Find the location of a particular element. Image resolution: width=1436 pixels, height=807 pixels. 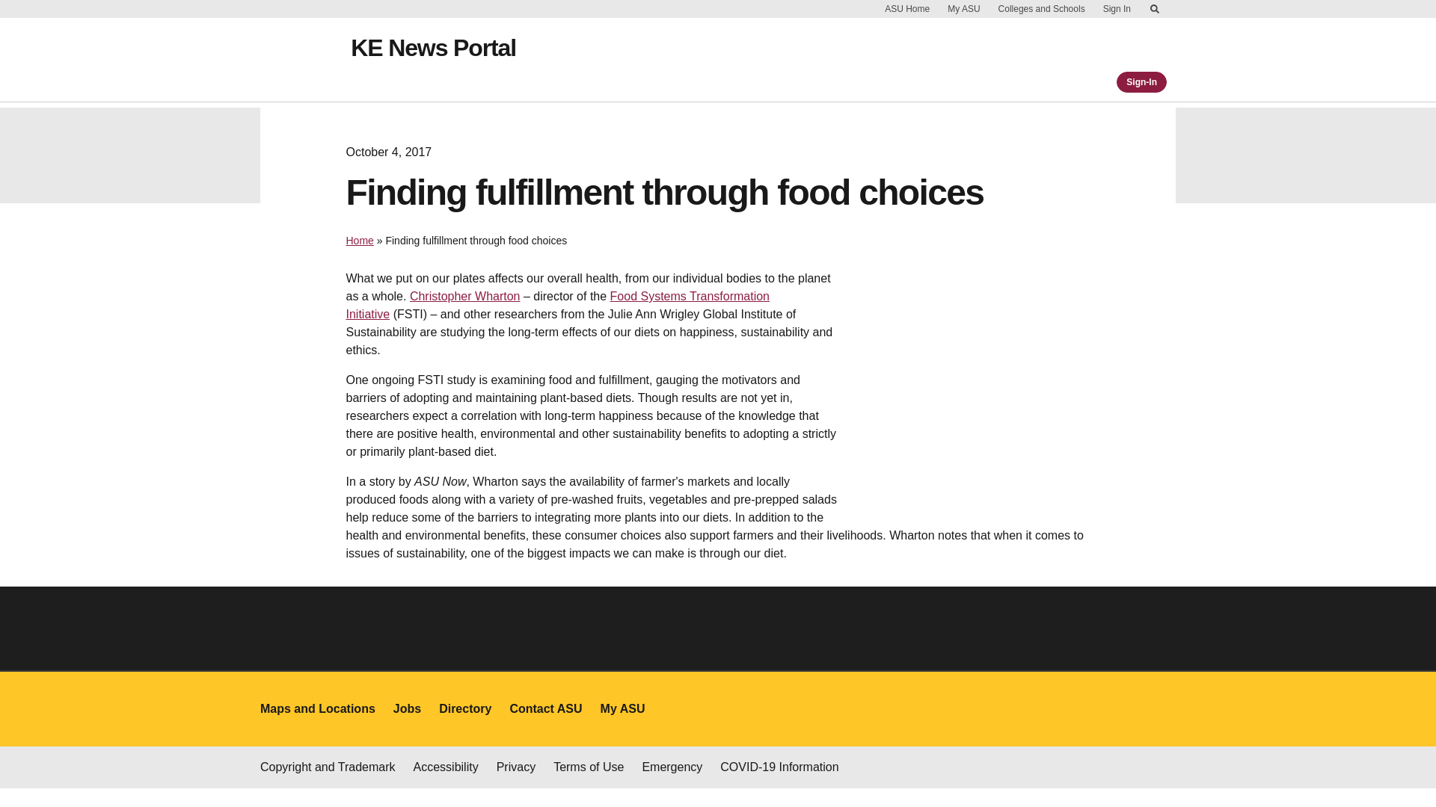

ASU Home is located at coordinates (907, 9).